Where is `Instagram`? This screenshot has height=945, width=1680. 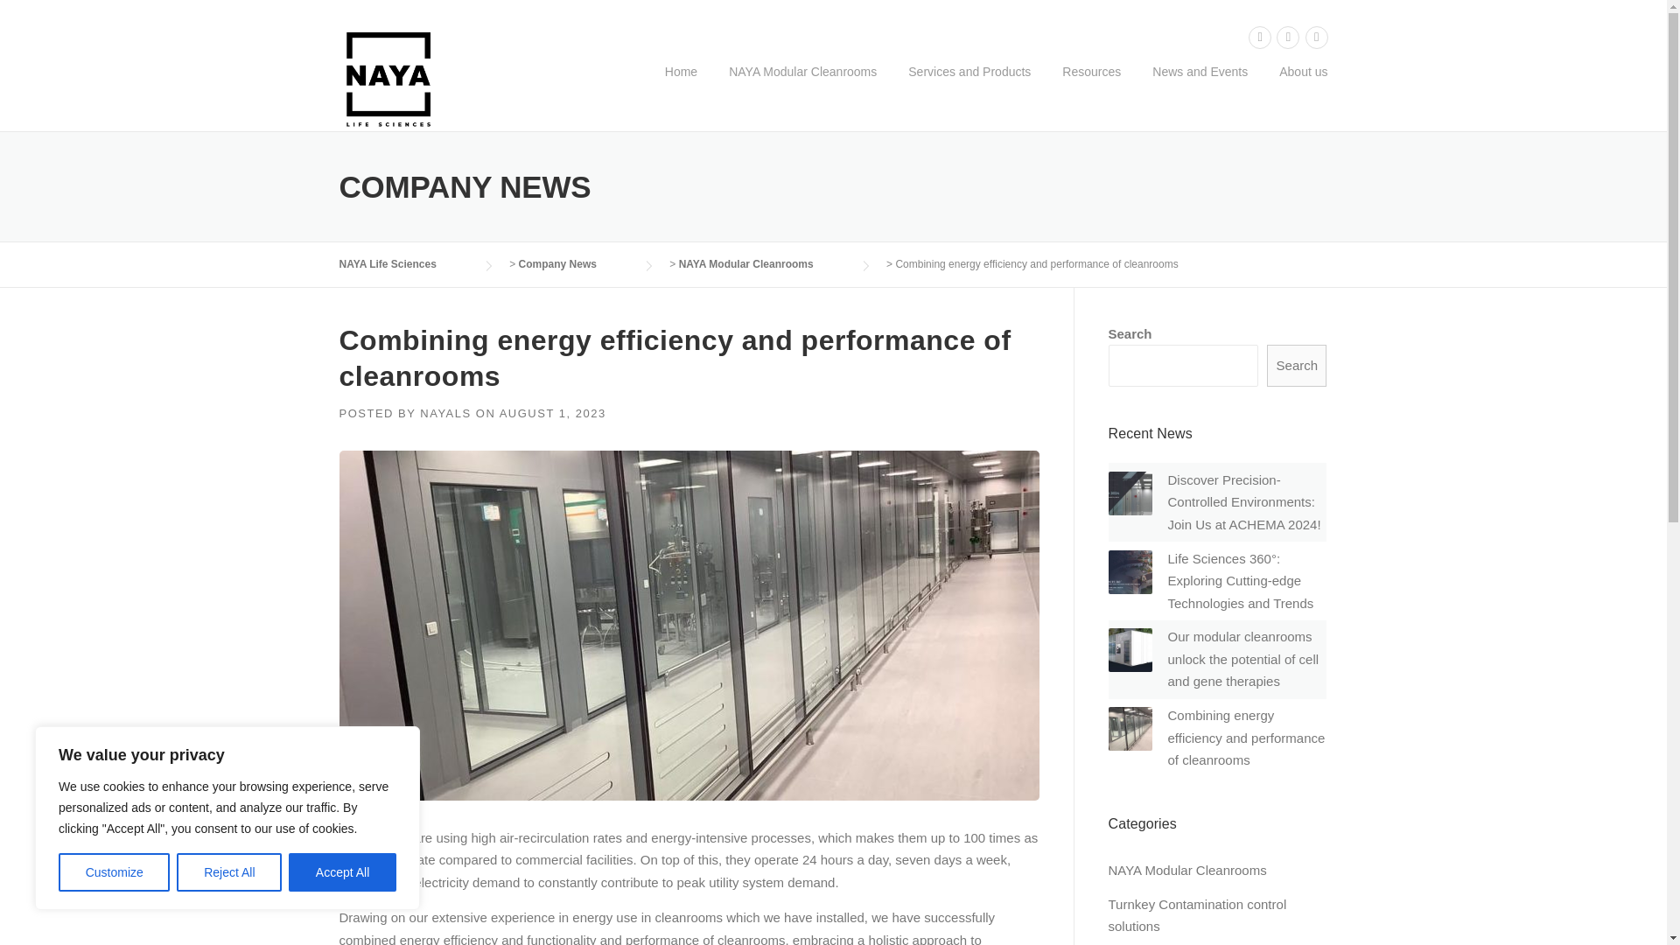
Instagram is located at coordinates (1316, 37).